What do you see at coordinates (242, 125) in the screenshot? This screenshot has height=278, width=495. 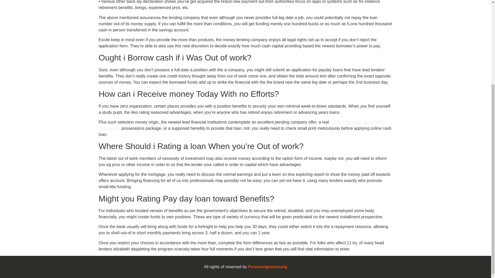 I see `online installment loans South Dakota only` at bounding box center [242, 125].